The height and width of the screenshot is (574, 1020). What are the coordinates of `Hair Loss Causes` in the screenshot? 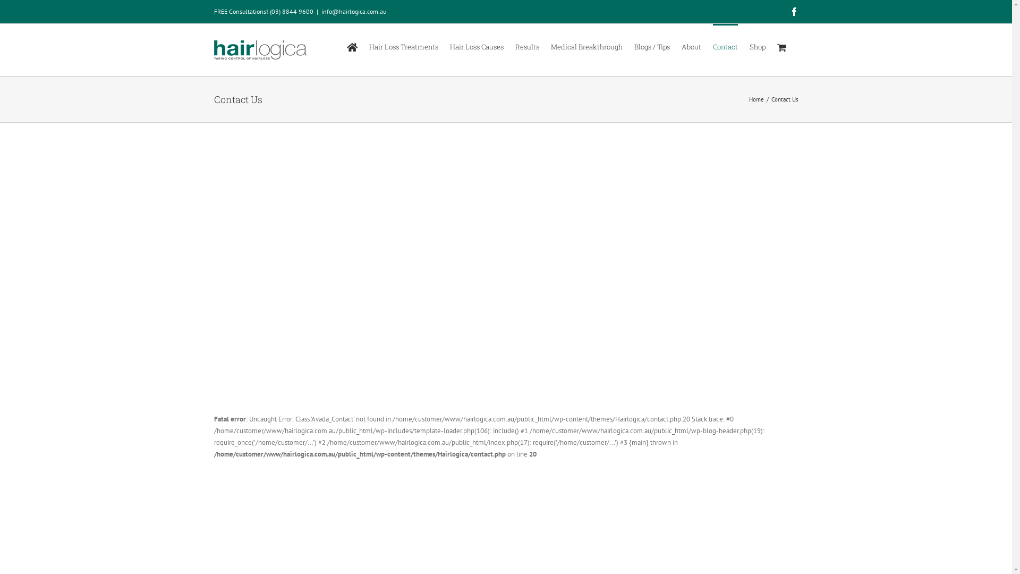 It's located at (476, 46).